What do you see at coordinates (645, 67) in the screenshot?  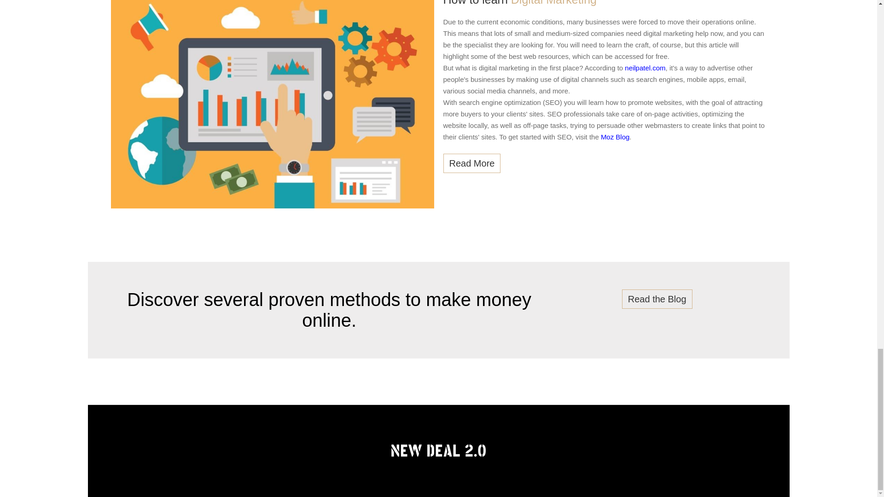 I see `neilpatel.com` at bounding box center [645, 67].